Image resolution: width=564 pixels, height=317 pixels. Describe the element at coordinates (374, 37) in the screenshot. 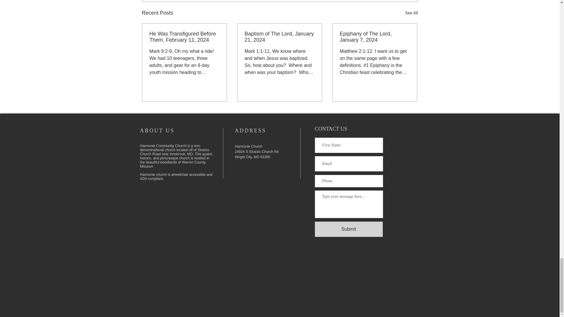

I see `Epiphany of The Lord, January 7, 2024` at that location.